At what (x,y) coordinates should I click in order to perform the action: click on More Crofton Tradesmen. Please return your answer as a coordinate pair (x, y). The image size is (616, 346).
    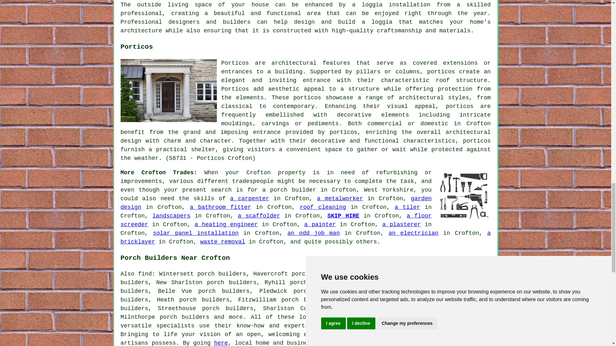
    Looking at the image, I should click on (463, 195).